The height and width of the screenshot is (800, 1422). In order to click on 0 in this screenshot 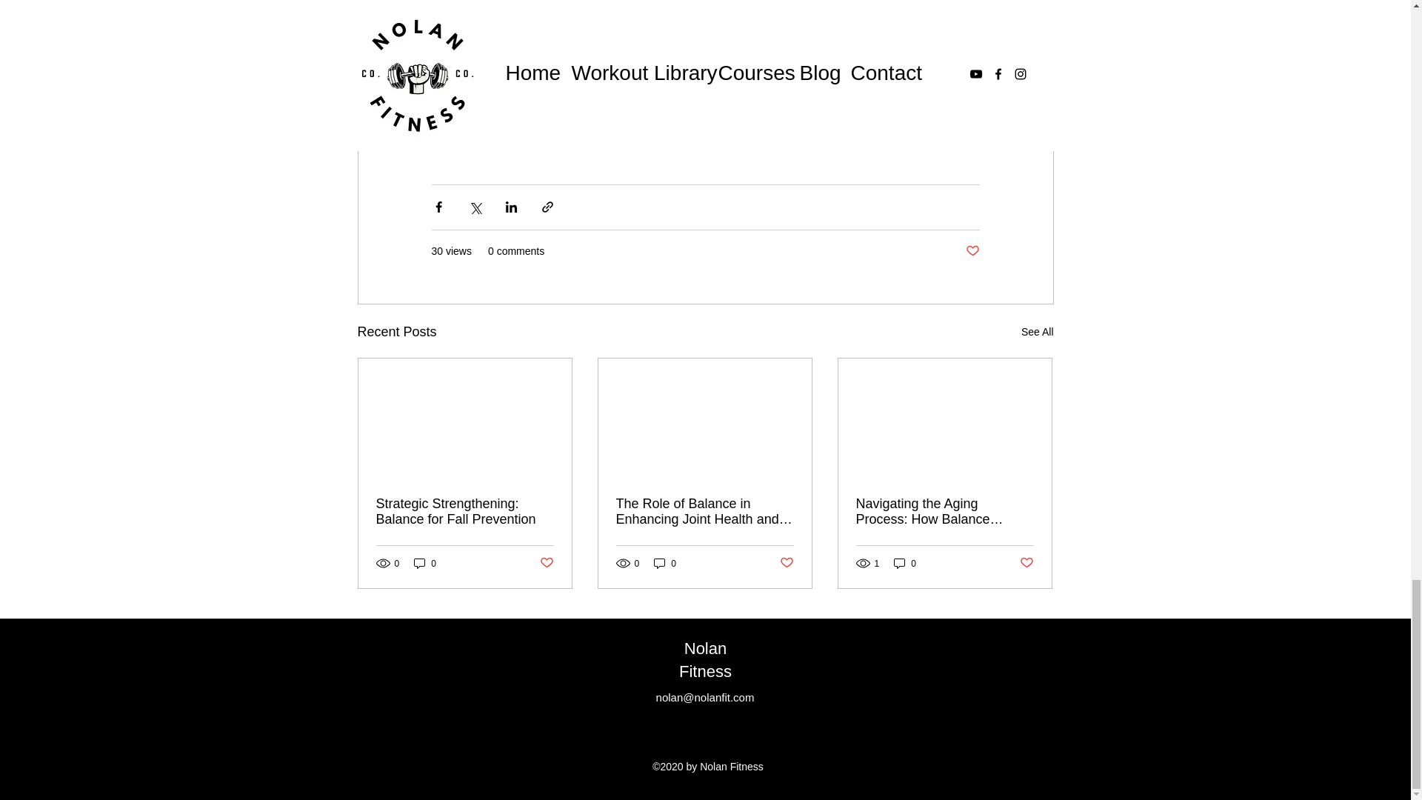, I will do `click(425, 563)`.